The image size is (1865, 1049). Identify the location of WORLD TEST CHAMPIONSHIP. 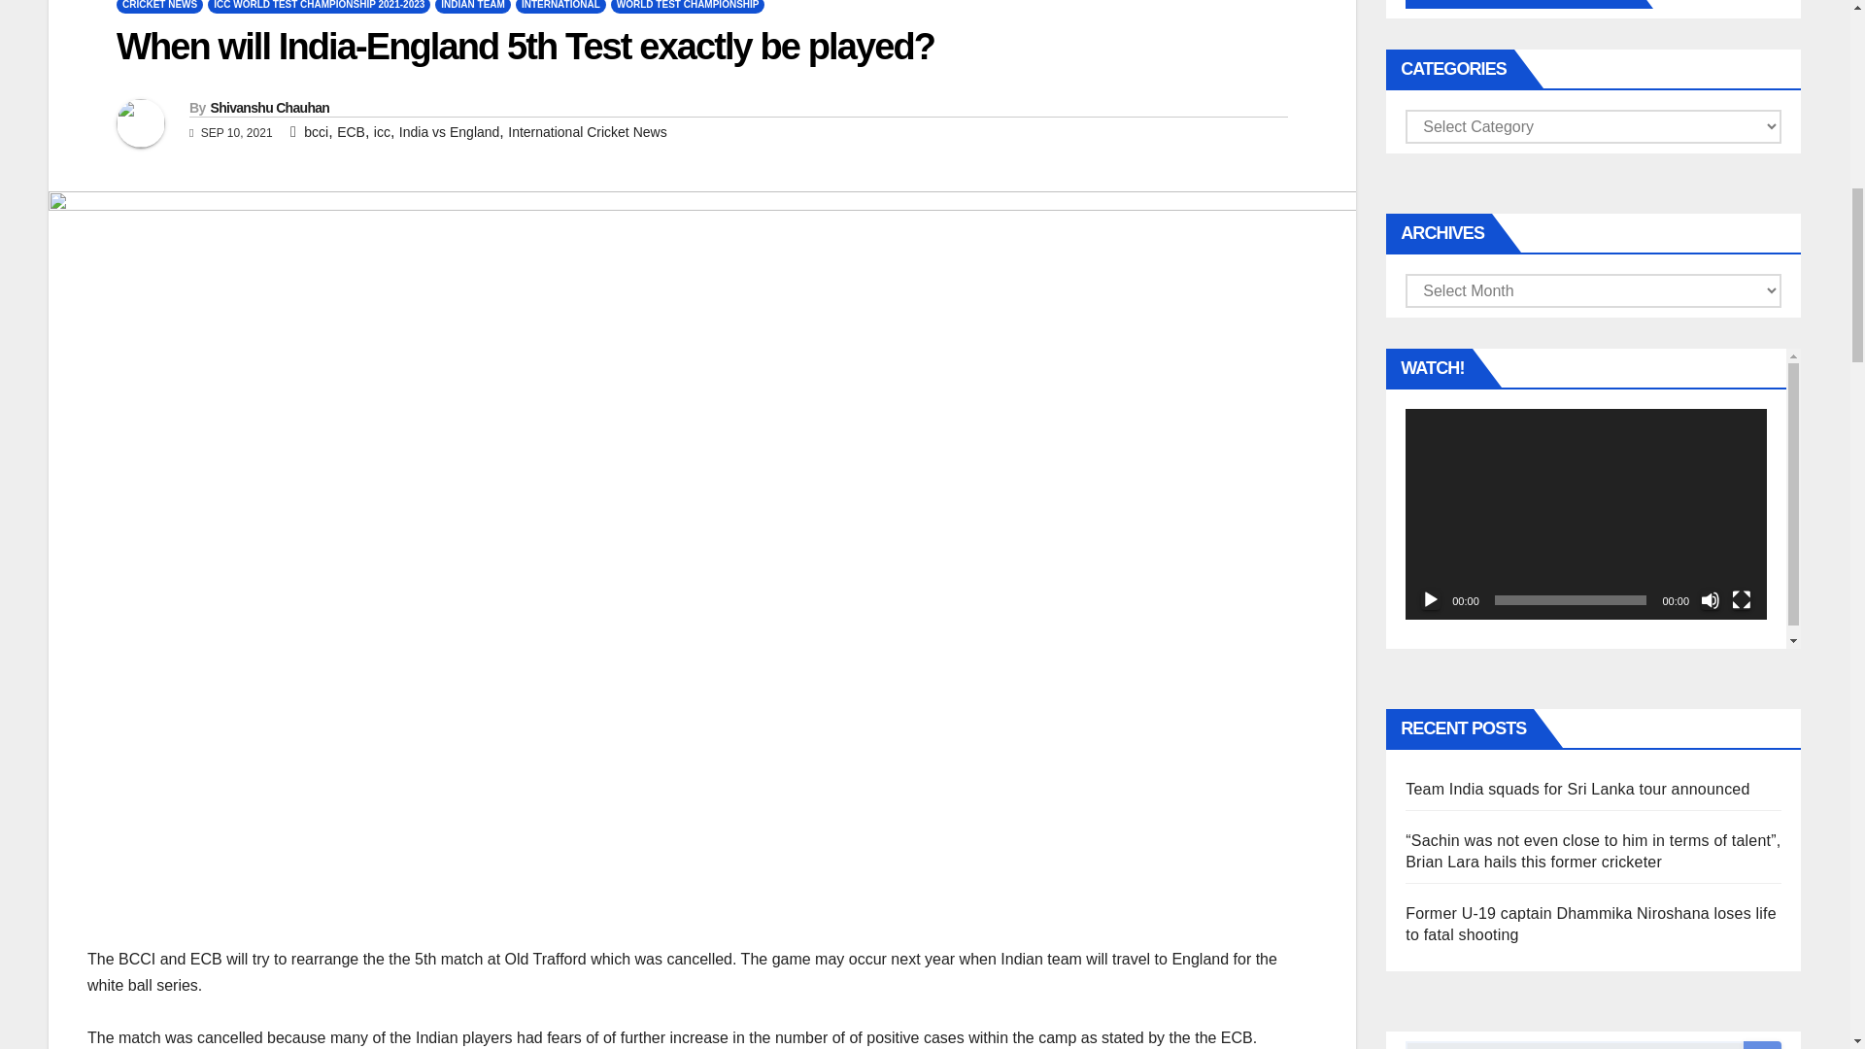
(688, 7).